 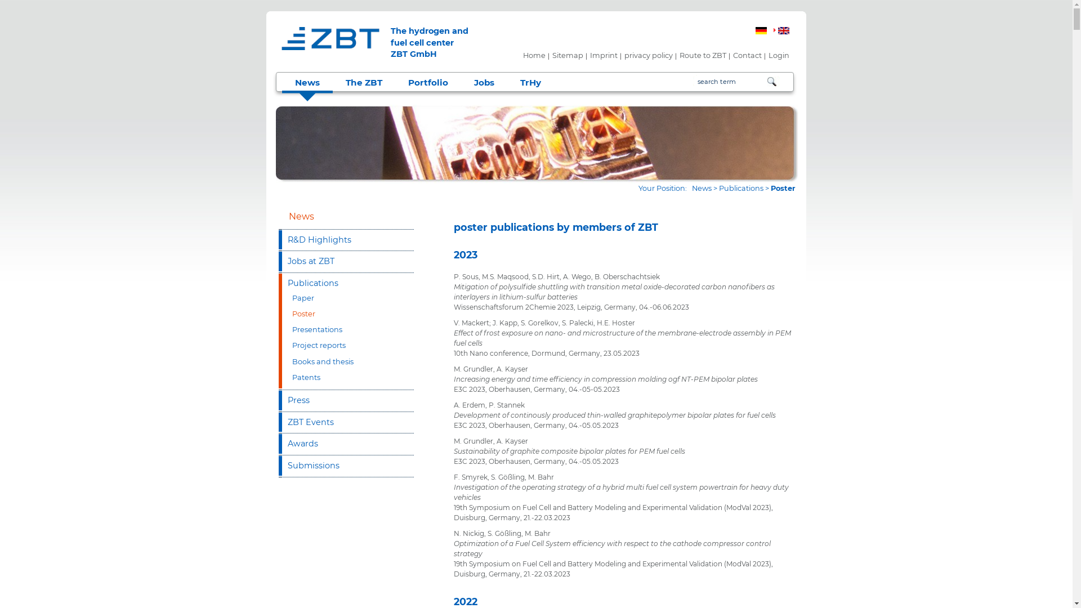 I want to click on The ZBT, so click(x=364, y=83).